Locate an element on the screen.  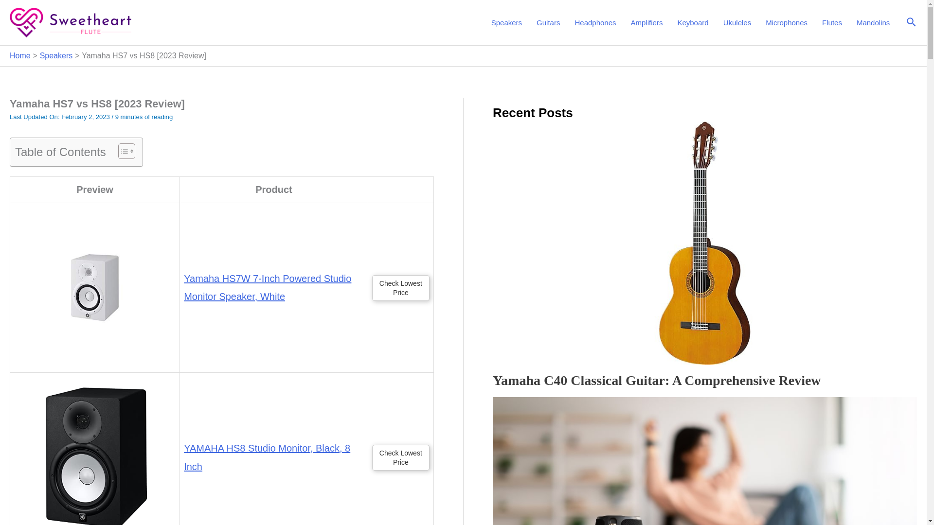
Speakers is located at coordinates (506, 22).